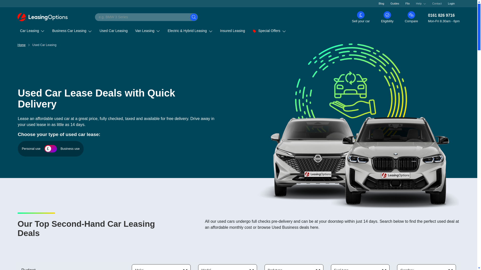 The width and height of the screenshot is (481, 270). Describe the element at coordinates (451, 3) in the screenshot. I see `Login` at that location.